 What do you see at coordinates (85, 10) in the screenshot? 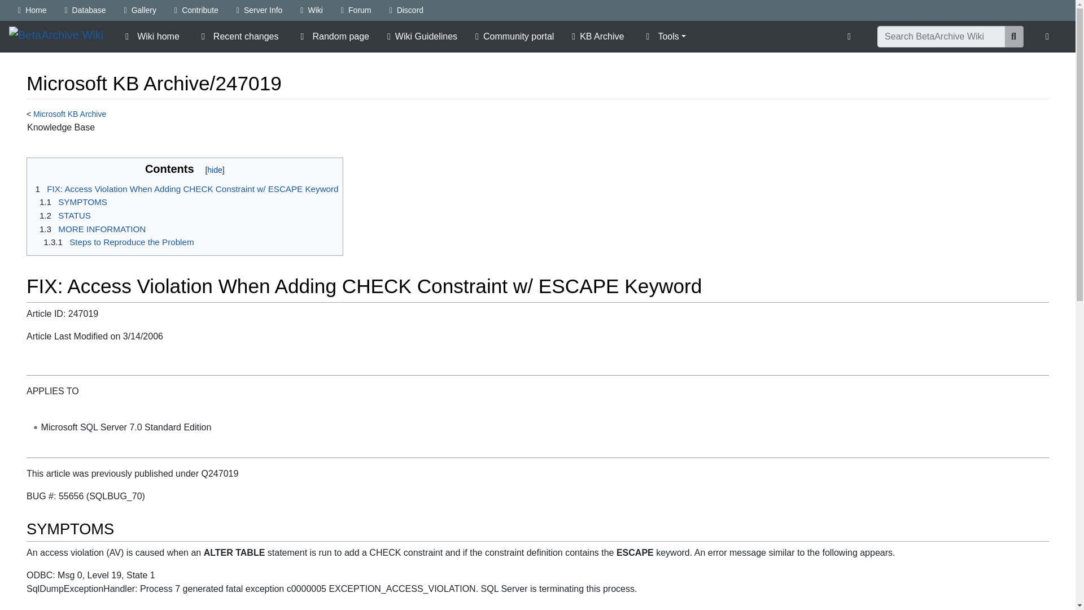
I see `Database` at bounding box center [85, 10].